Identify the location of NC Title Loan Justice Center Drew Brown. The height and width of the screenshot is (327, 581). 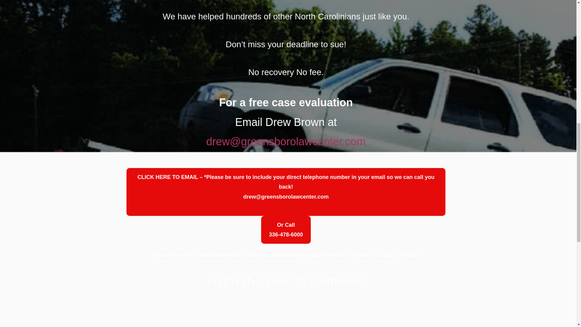
(286, 230).